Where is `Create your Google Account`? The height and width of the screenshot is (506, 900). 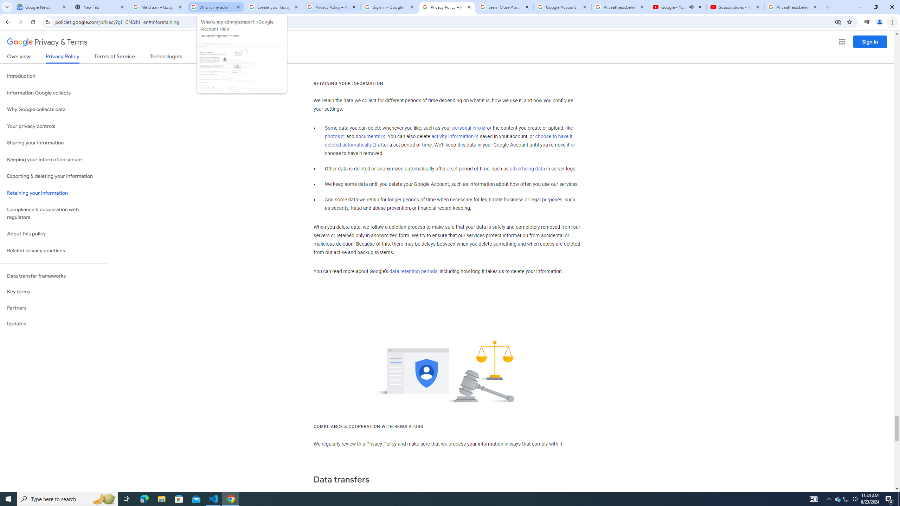 Create your Google Account is located at coordinates (274, 7).